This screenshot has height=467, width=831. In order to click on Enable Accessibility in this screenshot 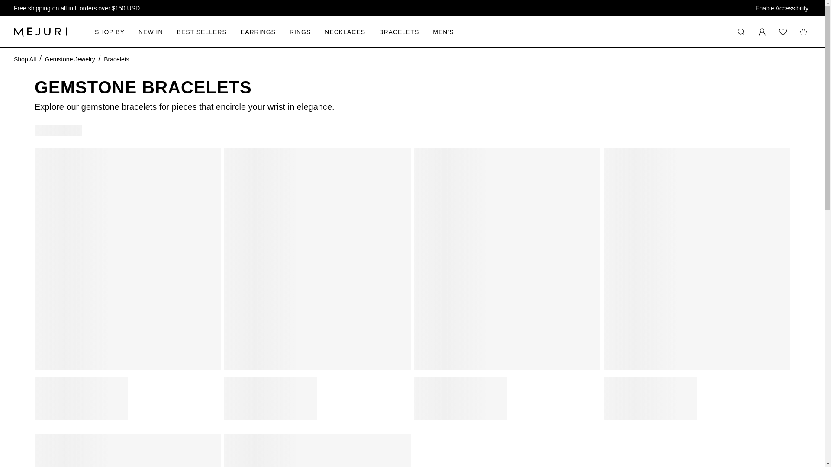, I will do `click(782, 8)`.